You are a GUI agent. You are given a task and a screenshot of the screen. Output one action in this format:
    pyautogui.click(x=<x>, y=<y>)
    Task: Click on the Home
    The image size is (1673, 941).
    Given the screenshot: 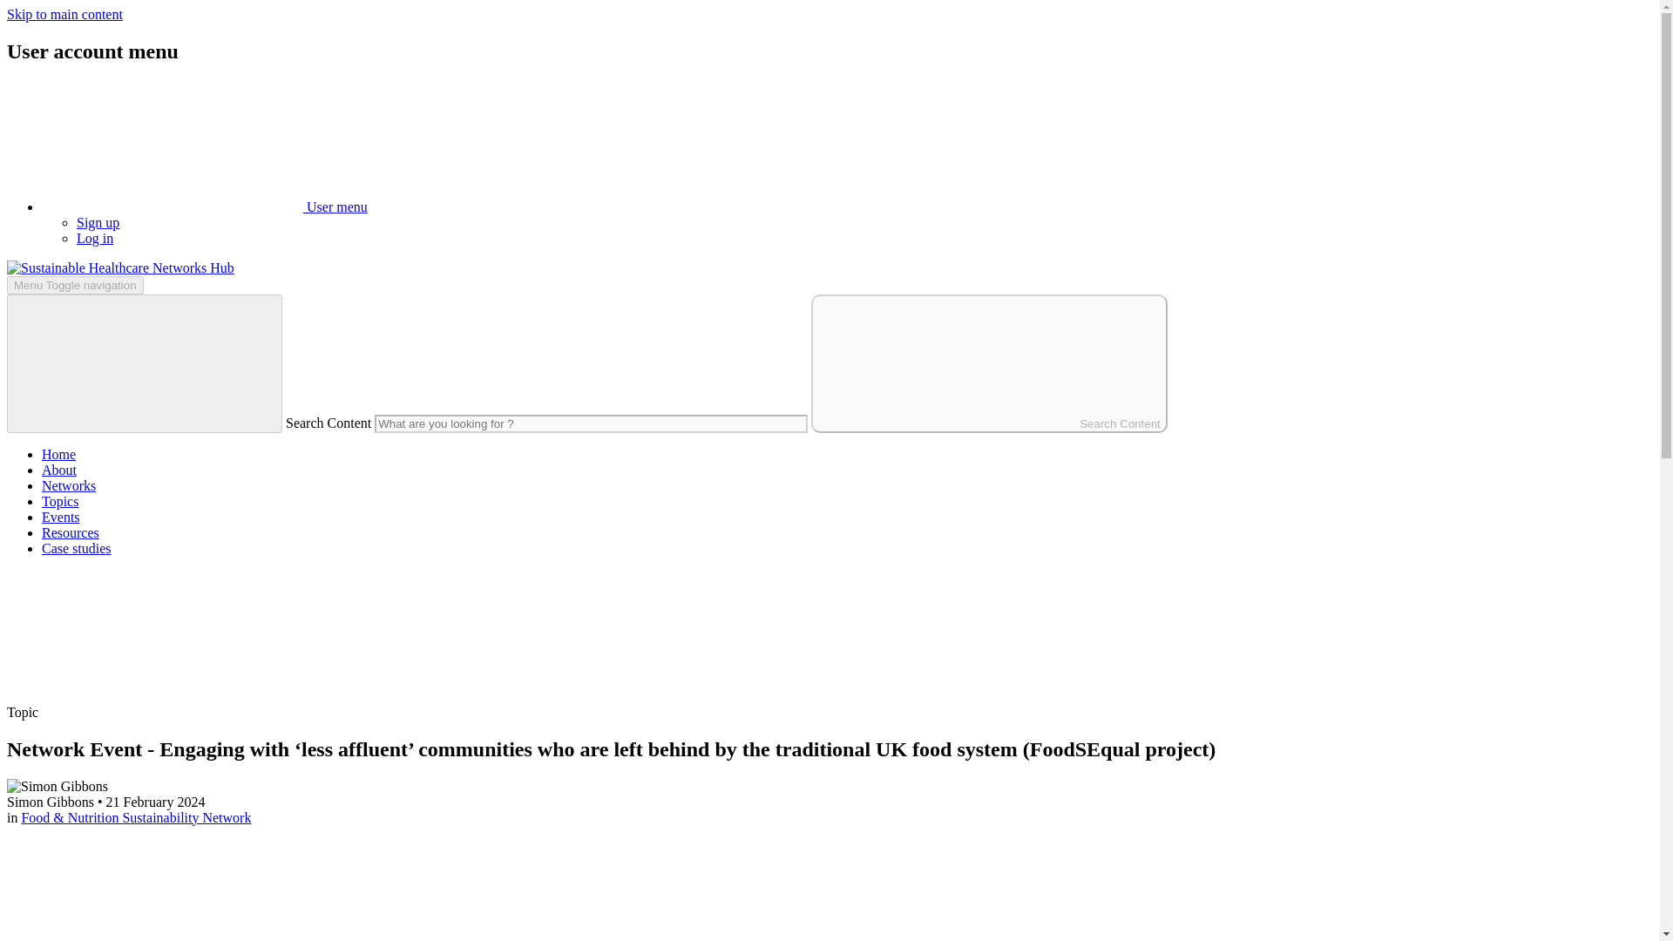 What is the action you would take?
    pyautogui.click(x=120, y=268)
    